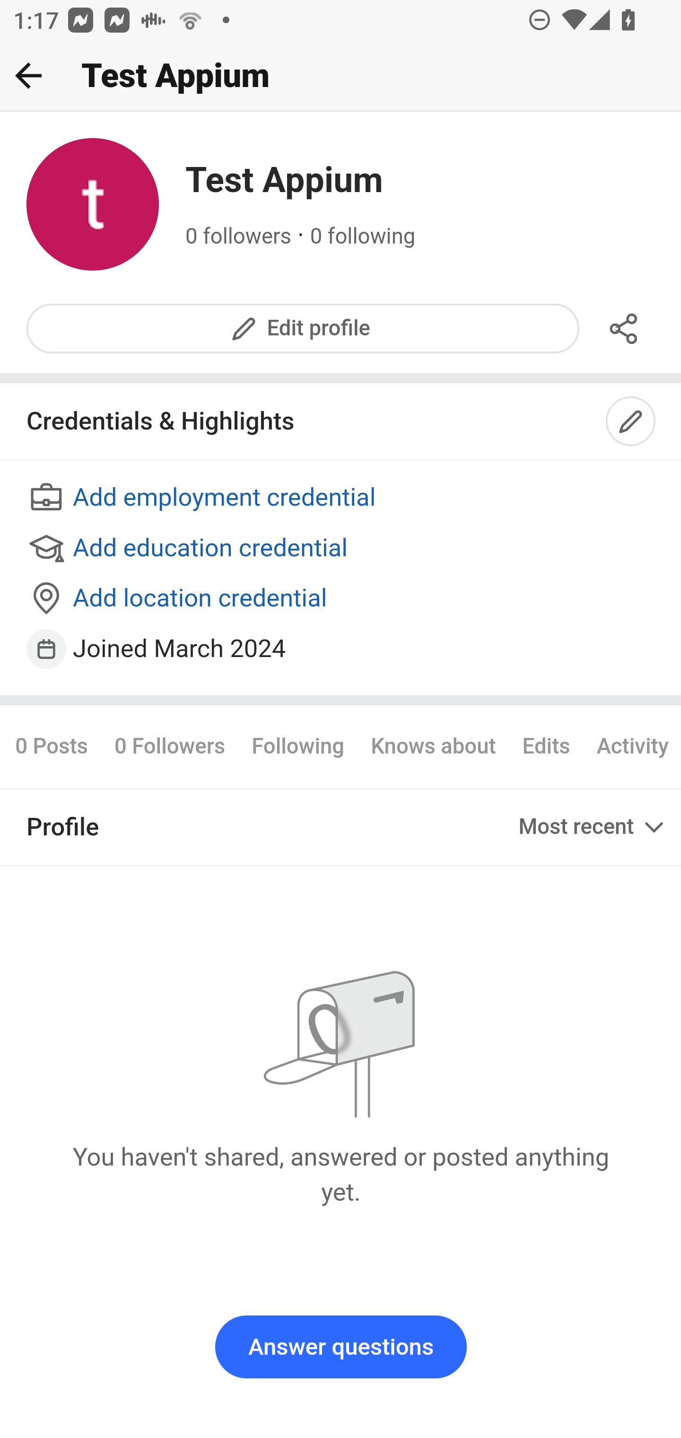 Image resolution: width=681 pixels, height=1438 pixels. What do you see at coordinates (340, 1347) in the screenshot?
I see `Answer questions` at bounding box center [340, 1347].